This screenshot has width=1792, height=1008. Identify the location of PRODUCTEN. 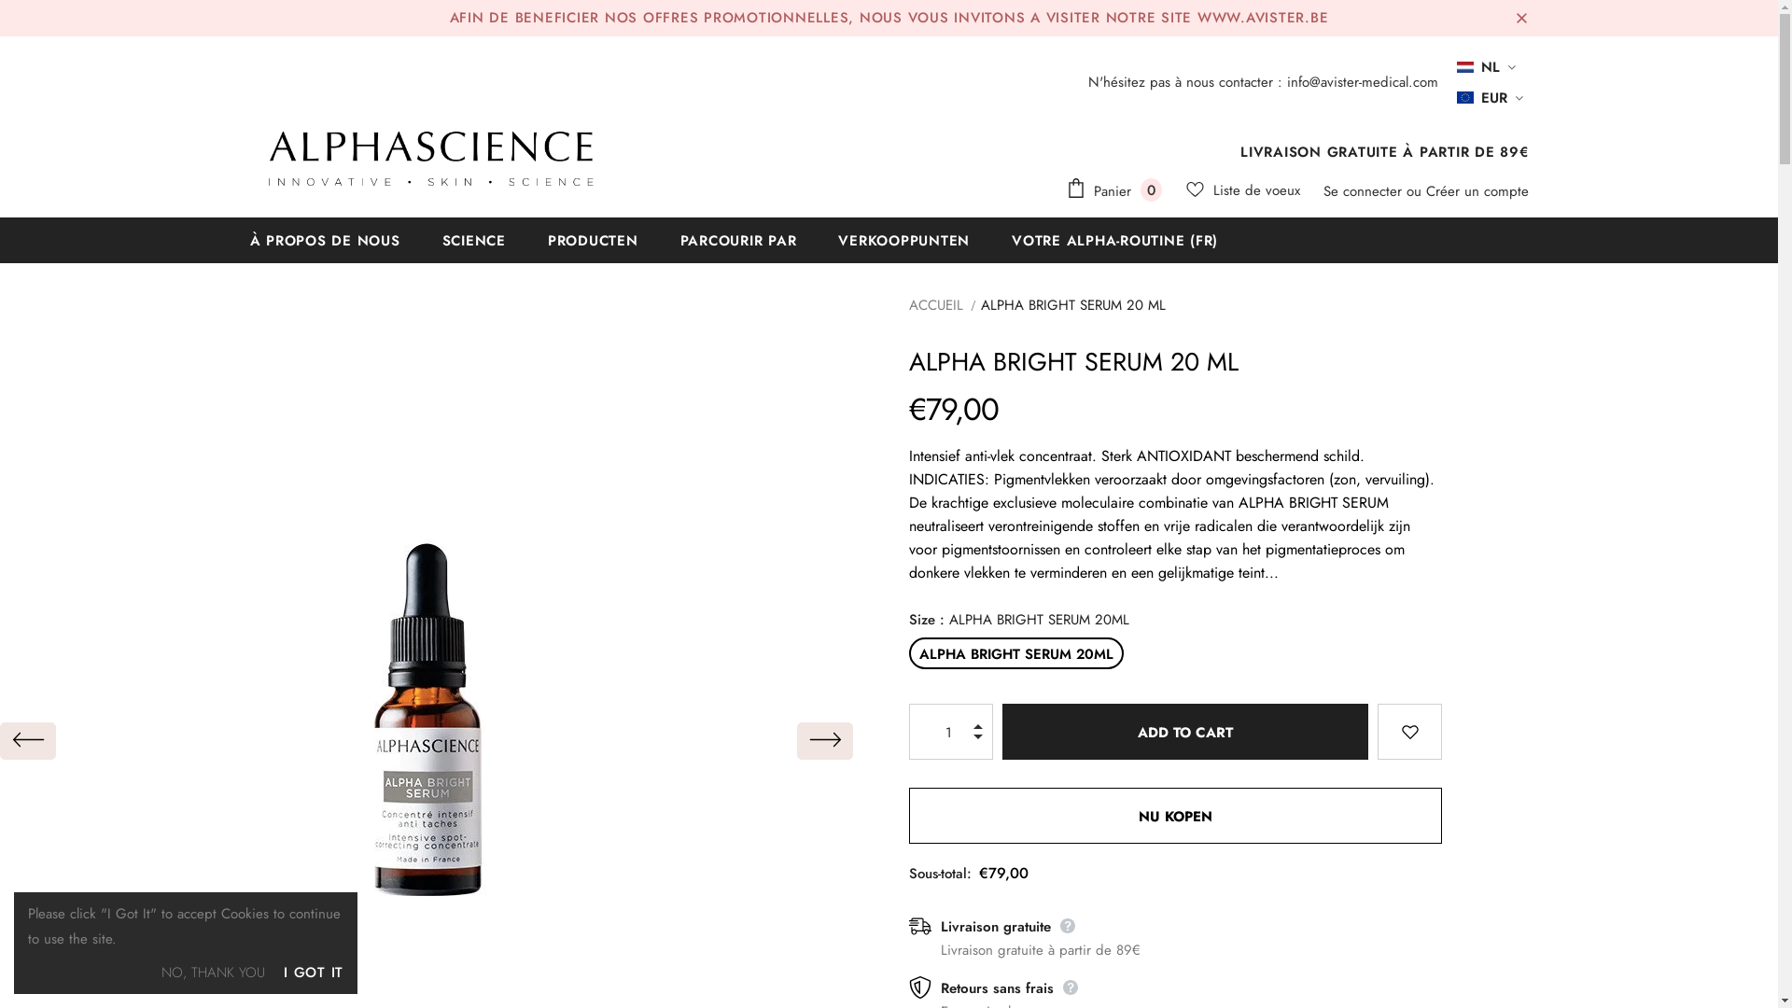
(594, 241).